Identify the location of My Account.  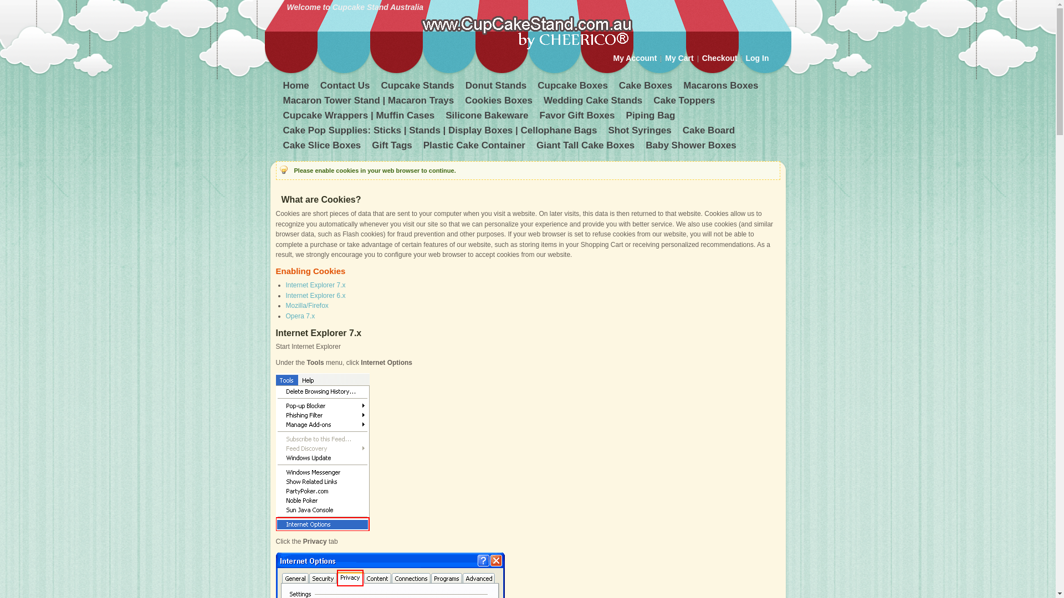
(635, 58).